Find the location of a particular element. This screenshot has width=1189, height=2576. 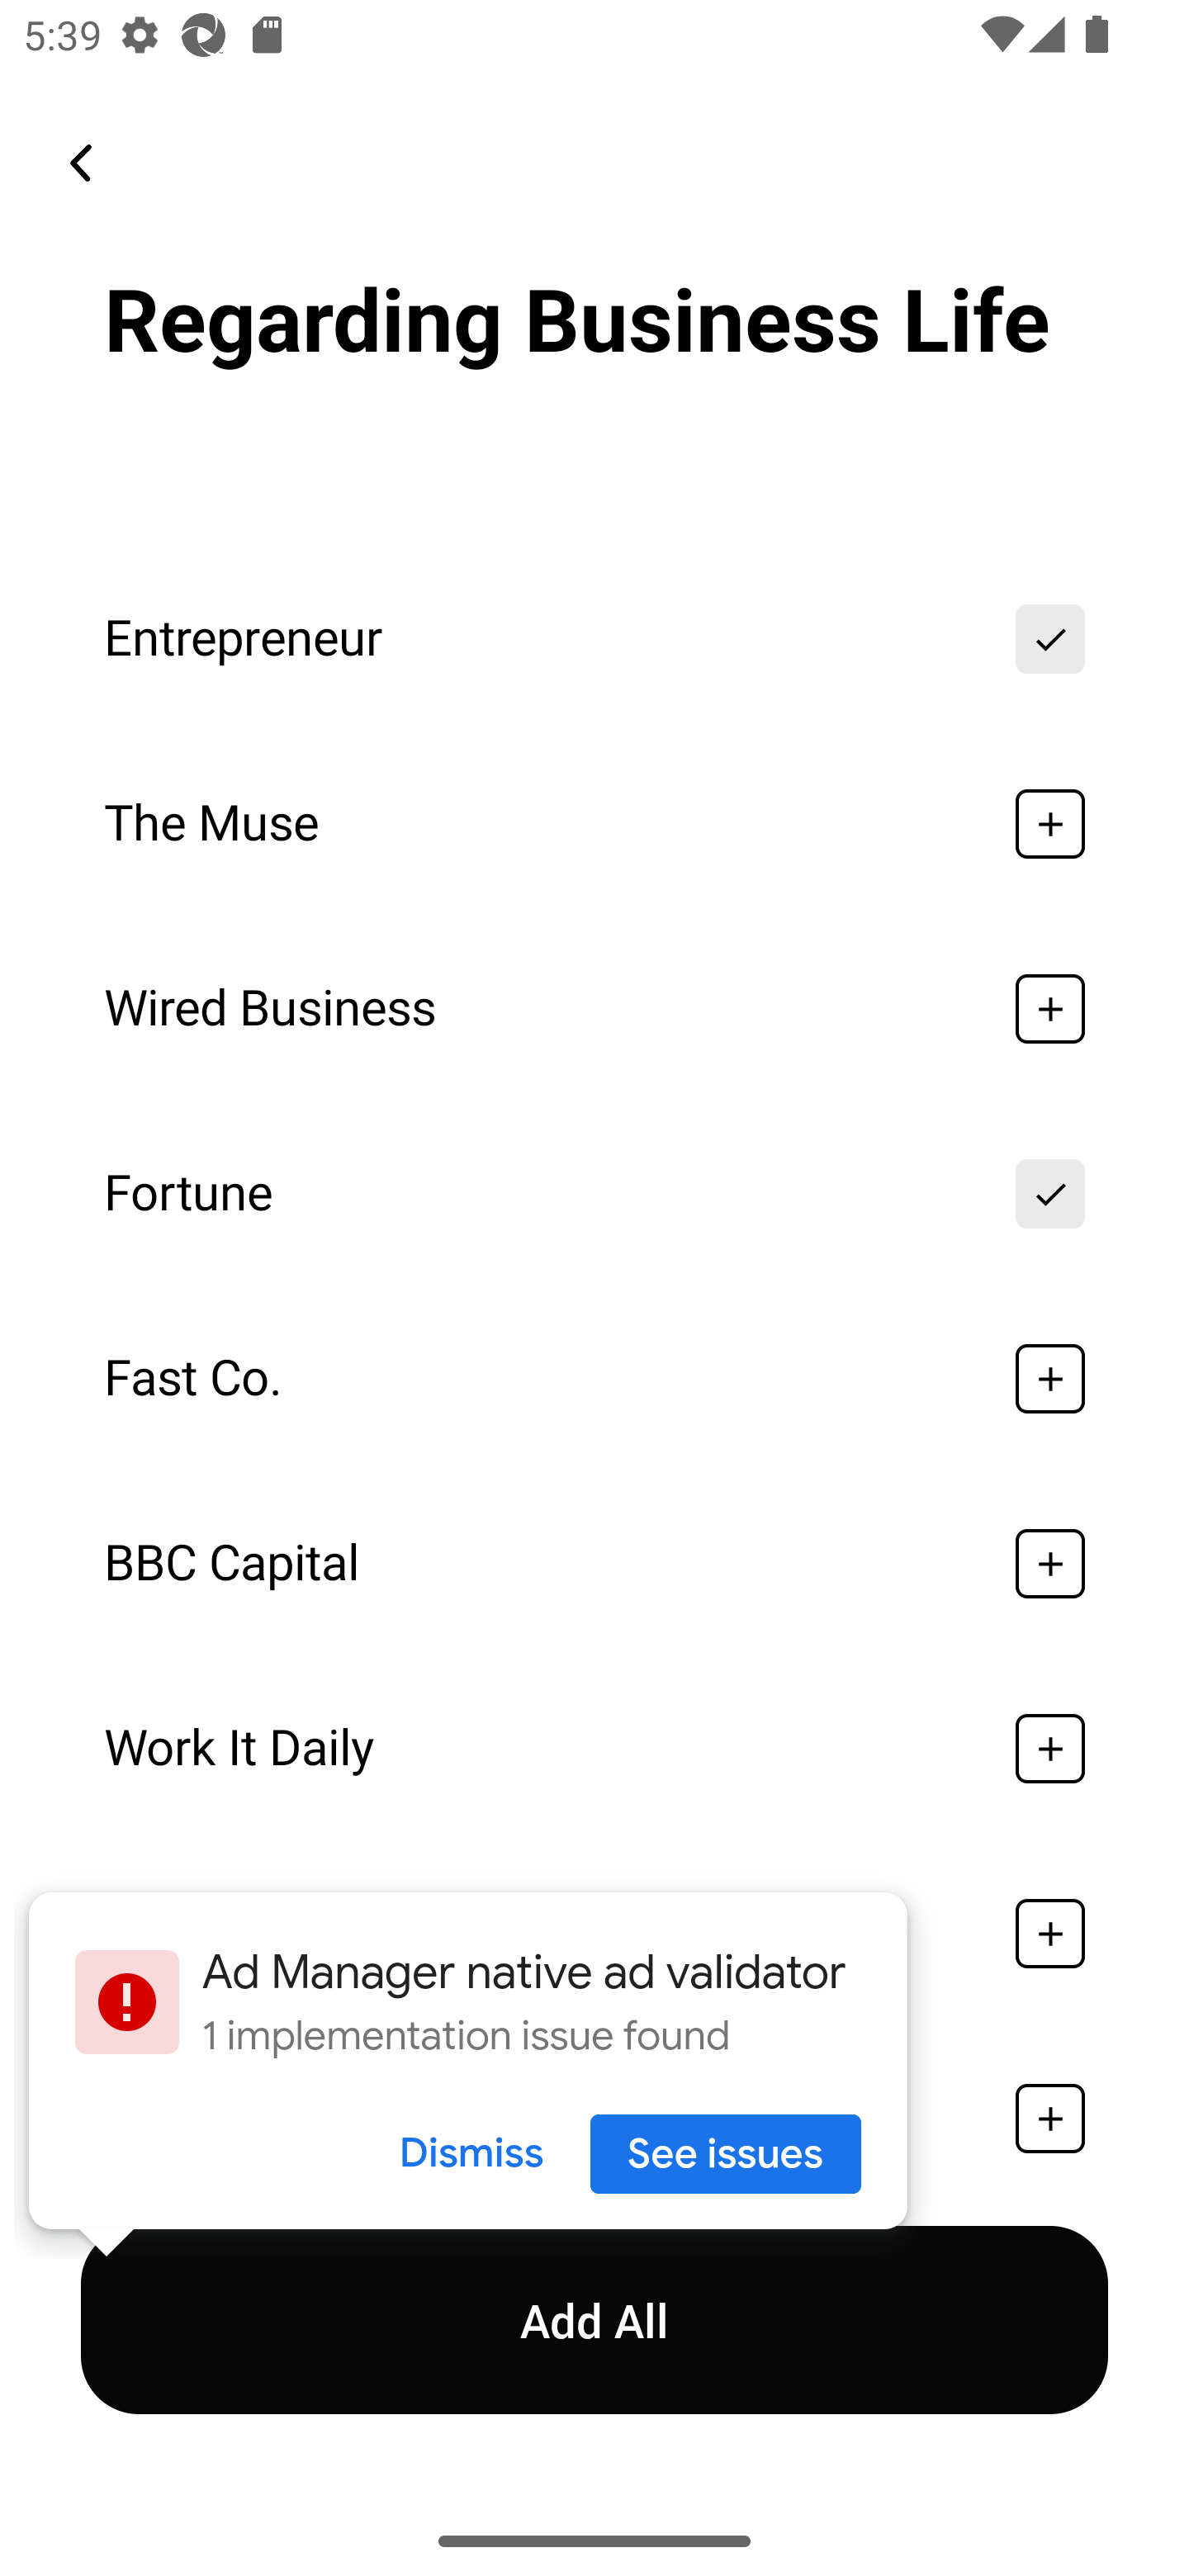

Add All is located at coordinates (594, 2319).